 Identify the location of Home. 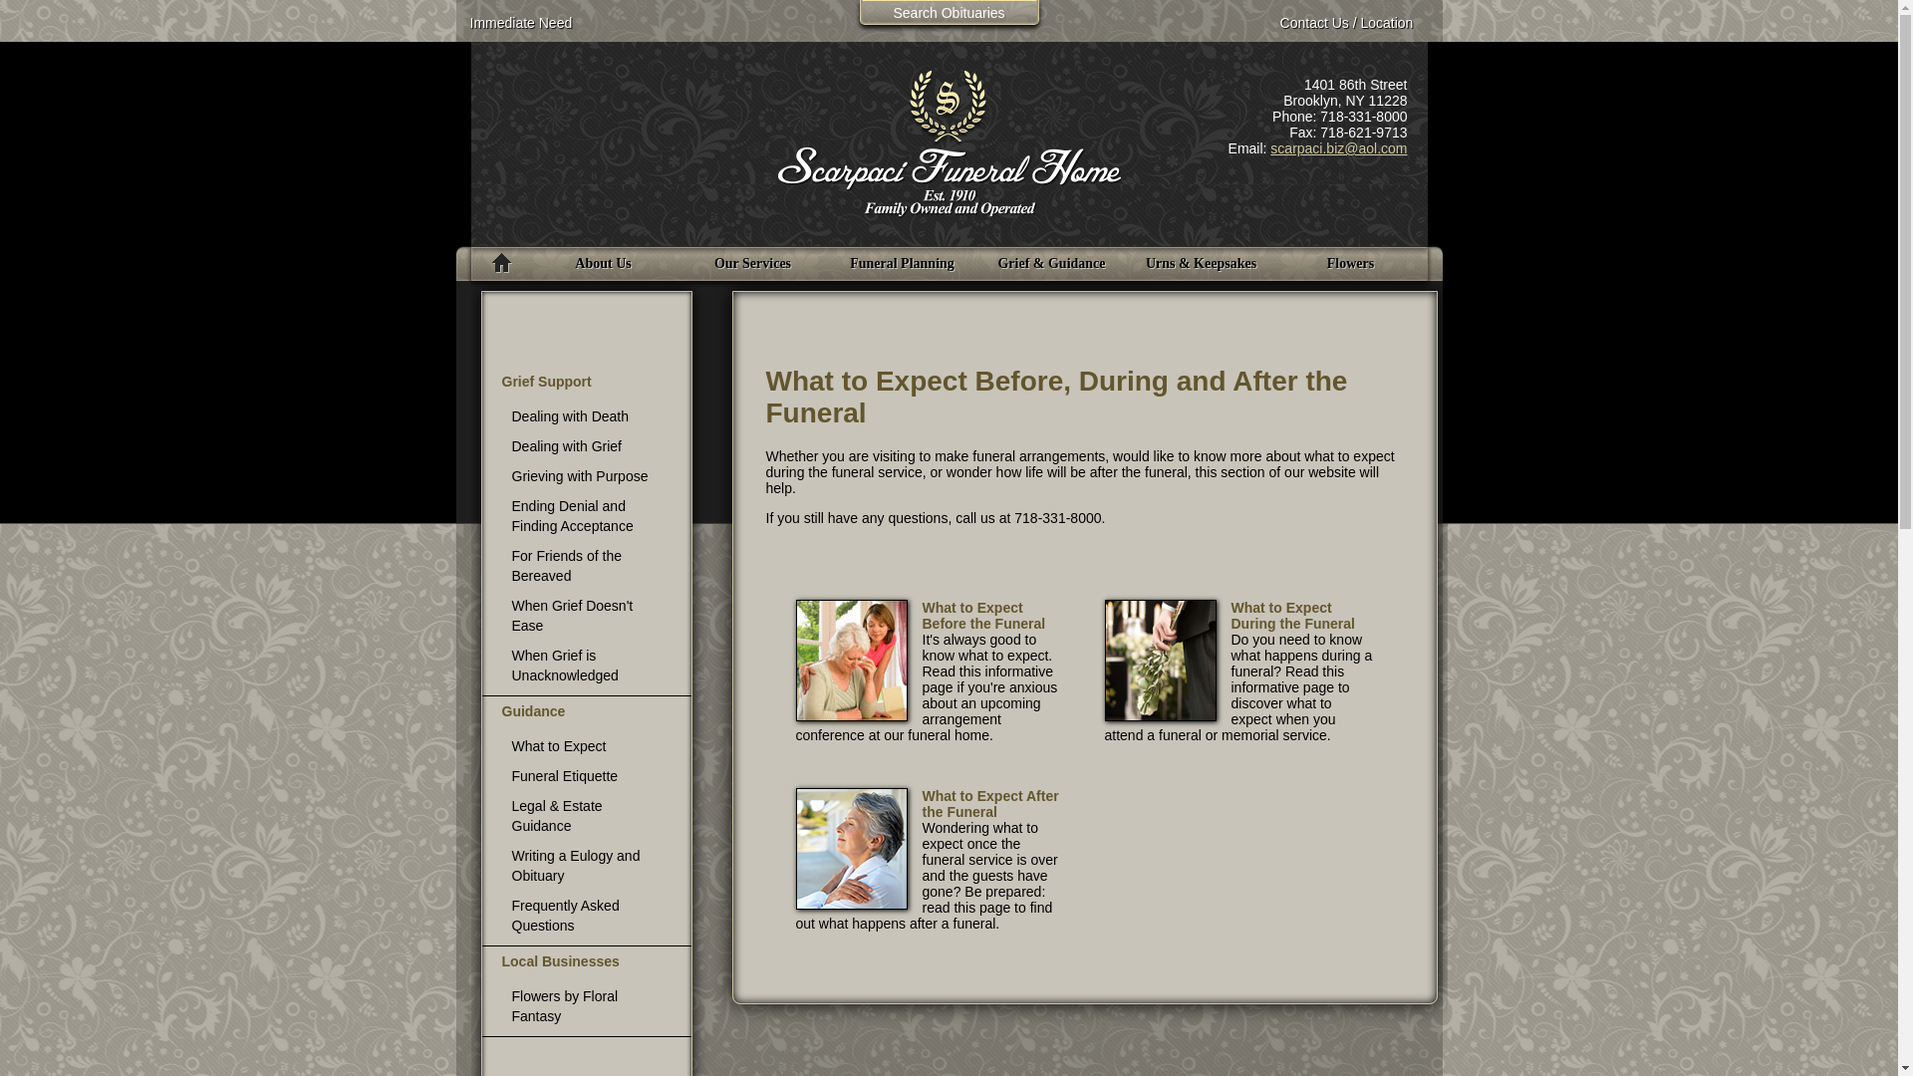
(498, 263).